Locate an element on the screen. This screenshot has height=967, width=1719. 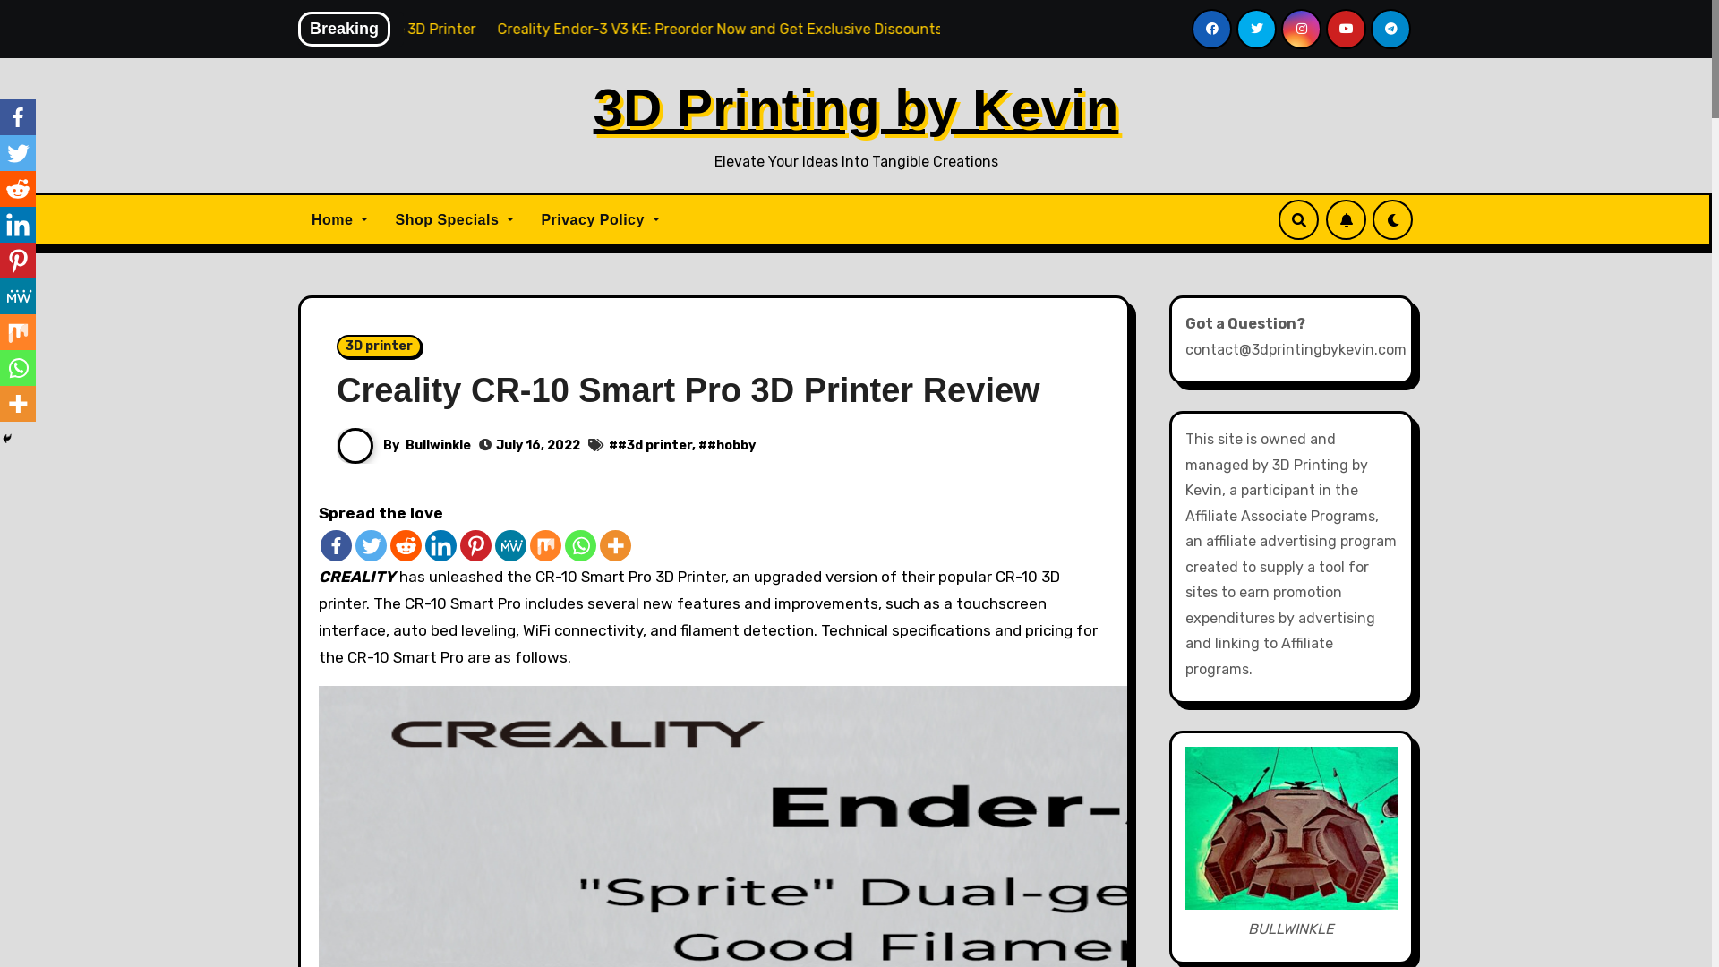
MeWe is located at coordinates (510, 546).